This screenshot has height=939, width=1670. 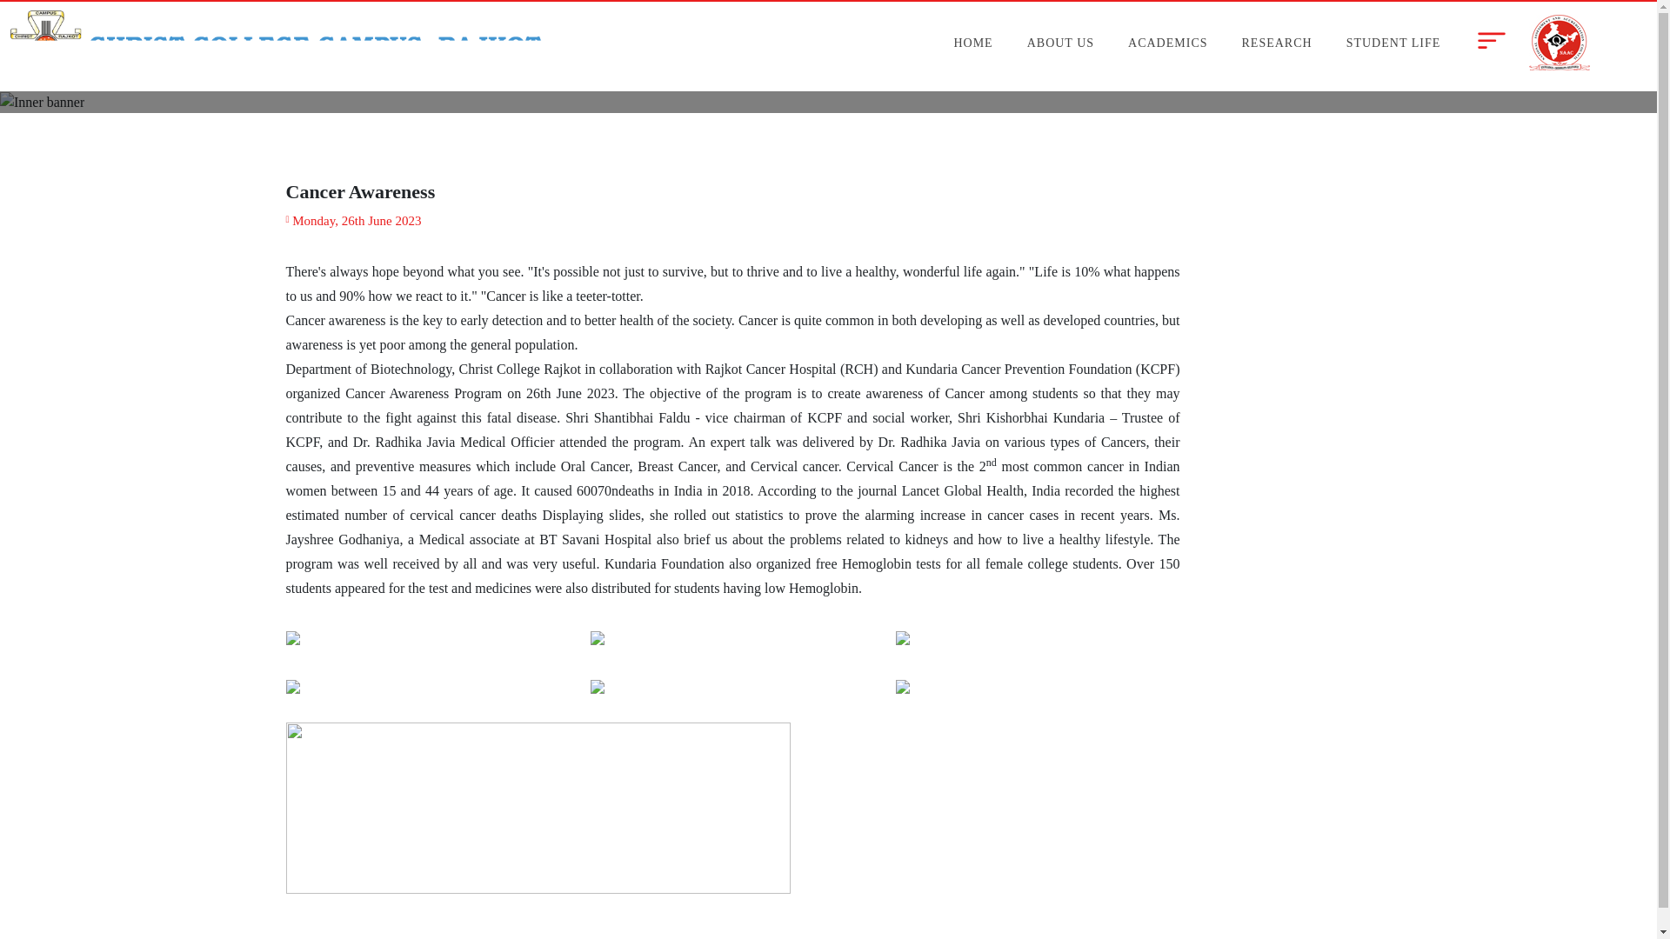 What do you see at coordinates (1396, 43) in the screenshot?
I see `STUDENT LIFE` at bounding box center [1396, 43].